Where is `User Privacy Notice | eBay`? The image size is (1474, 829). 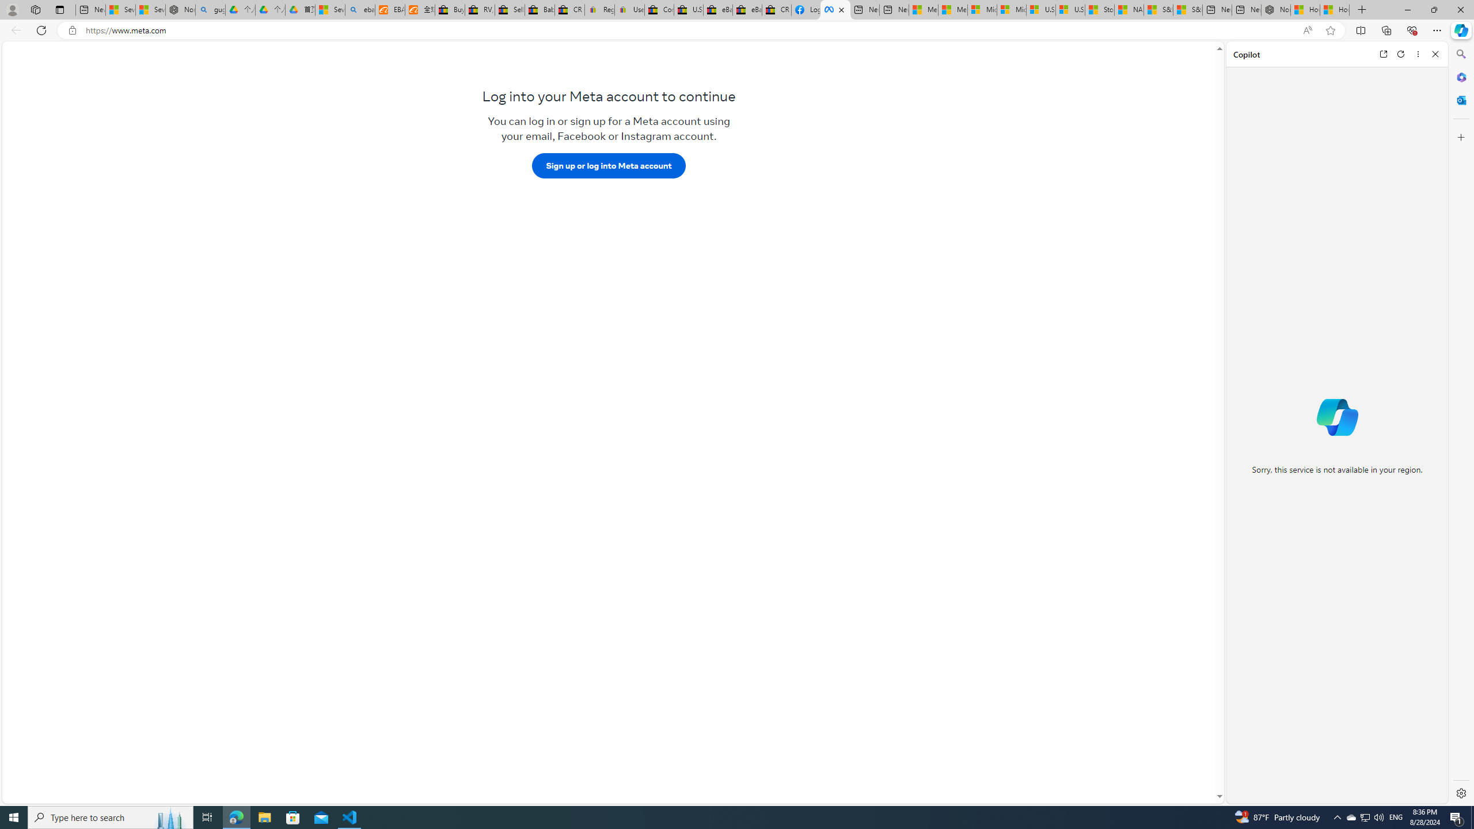
User Privacy Notice | eBay is located at coordinates (630, 10).